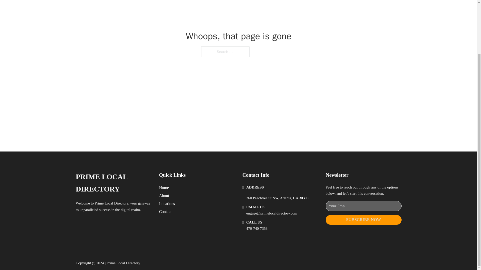 This screenshot has width=481, height=270. What do you see at coordinates (165, 211) in the screenshot?
I see `Contact` at bounding box center [165, 211].